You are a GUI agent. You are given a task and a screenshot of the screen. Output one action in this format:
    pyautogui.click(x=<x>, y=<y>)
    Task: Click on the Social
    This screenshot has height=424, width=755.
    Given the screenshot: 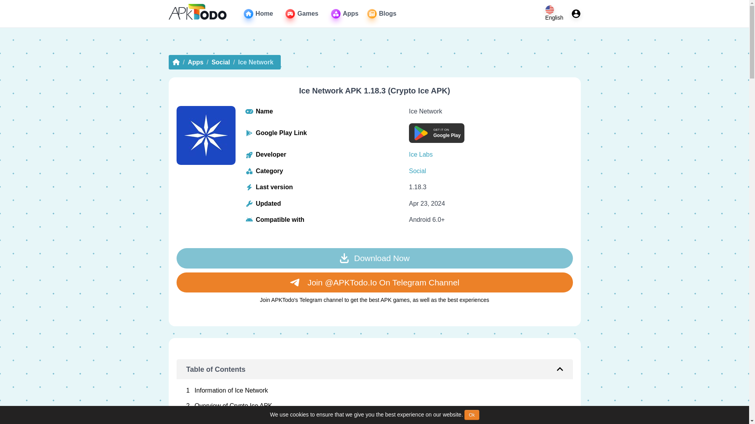 What is the action you would take?
    pyautogui.click(x=301, y=13)
    